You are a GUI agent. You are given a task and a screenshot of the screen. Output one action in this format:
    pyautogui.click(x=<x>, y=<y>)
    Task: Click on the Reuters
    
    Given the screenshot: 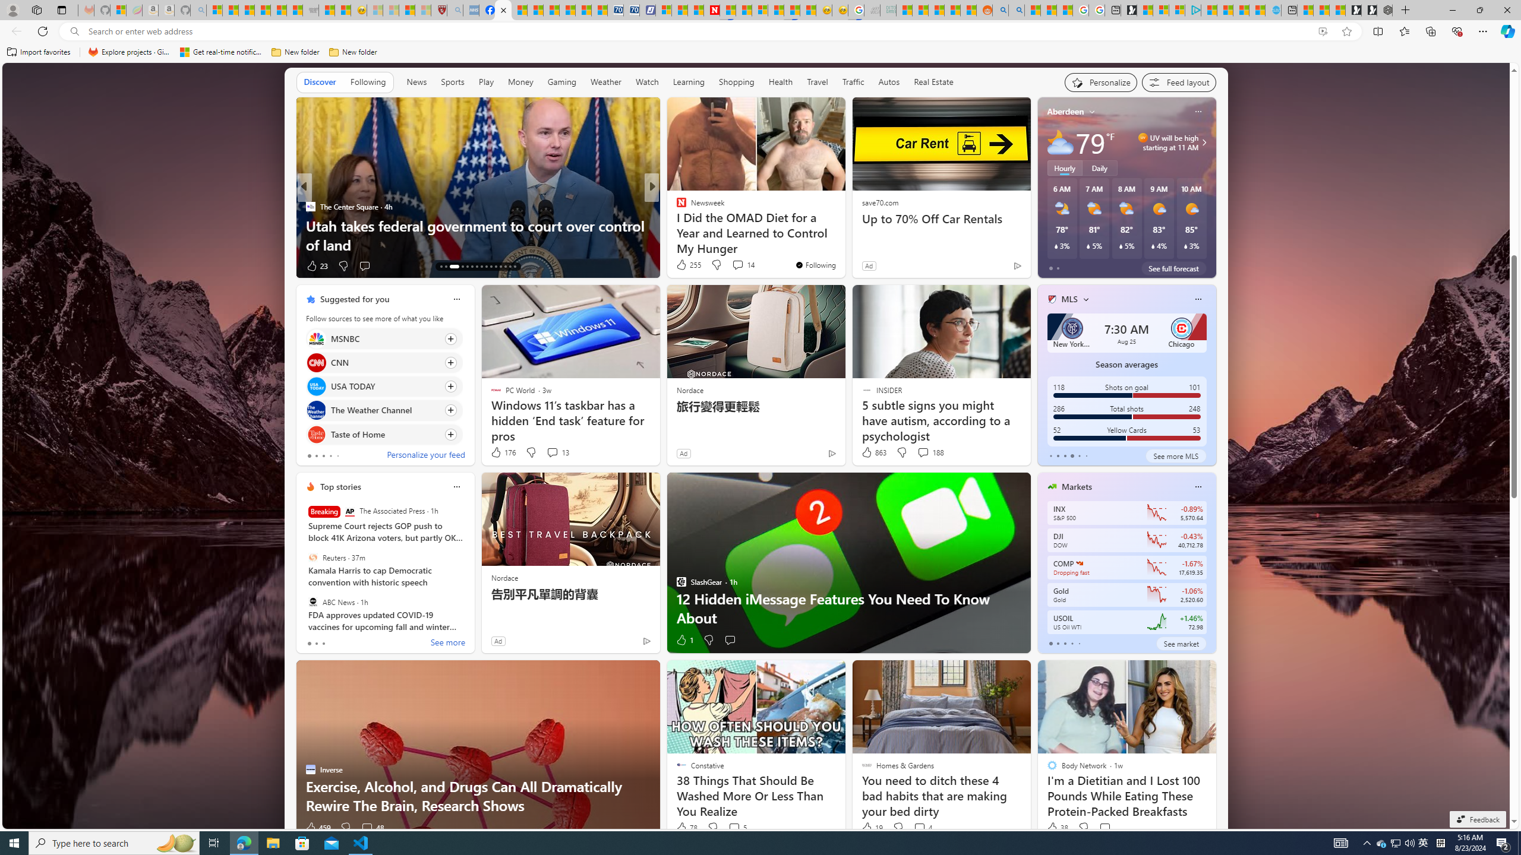 What is the action you would take?
    pyautogui.click(x=313, y=558)
    